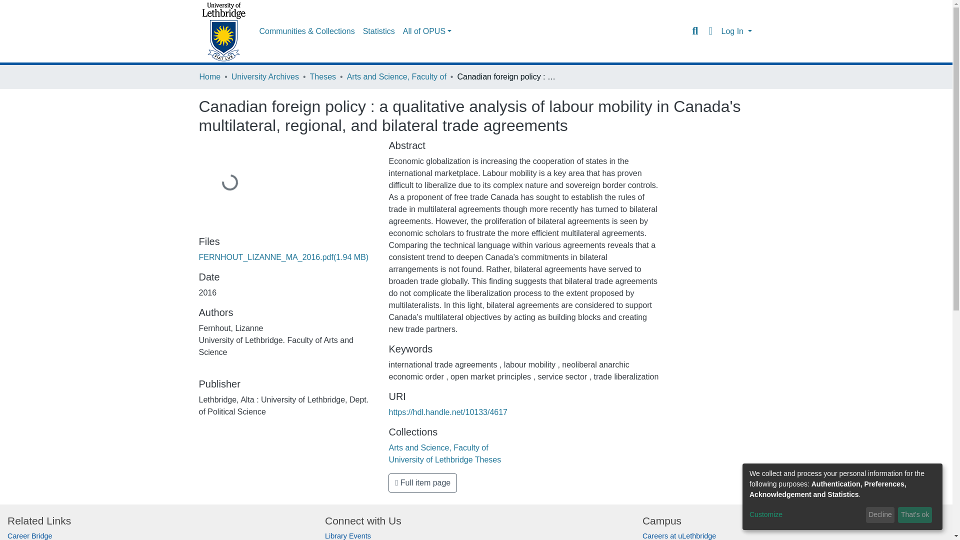 Image resolution: width=960 pixels, height=540 pixels. What do you see at coordinates (422, 483) in the screenshot?
I see `Full item page` at bounding box center [422, 483].